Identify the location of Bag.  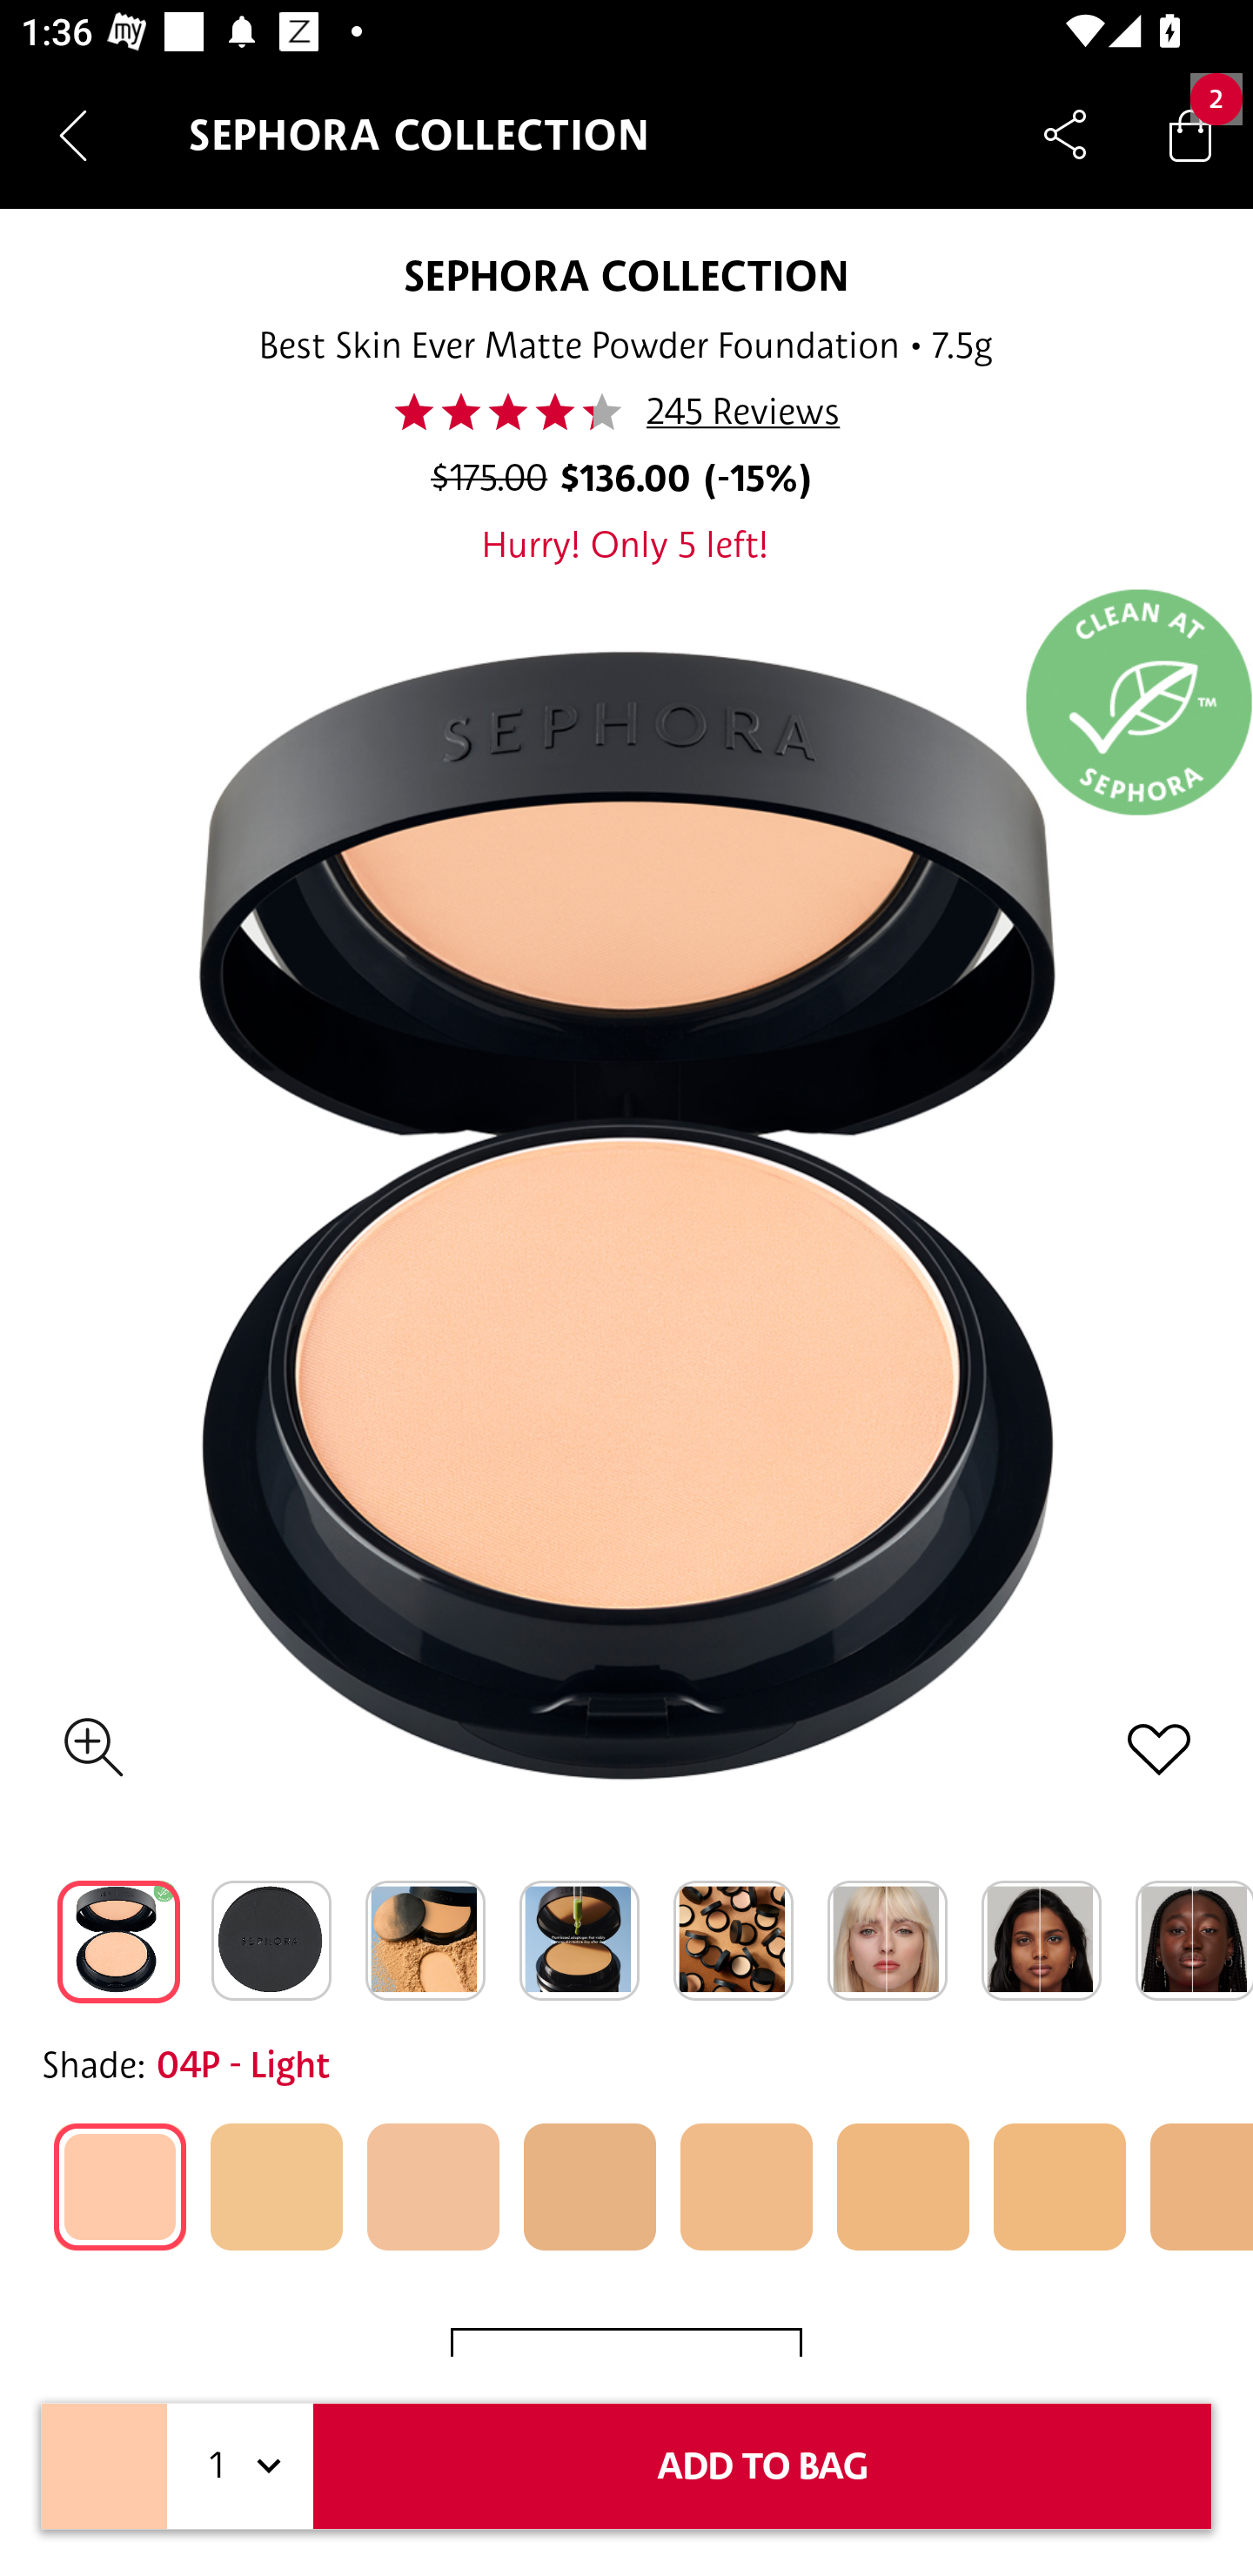
(1190, 134).